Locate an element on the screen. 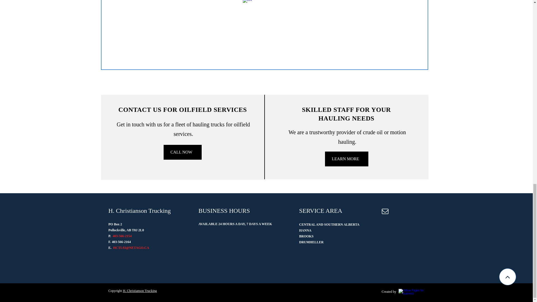  DRUMHELLER is located at coordinates (311, 242).